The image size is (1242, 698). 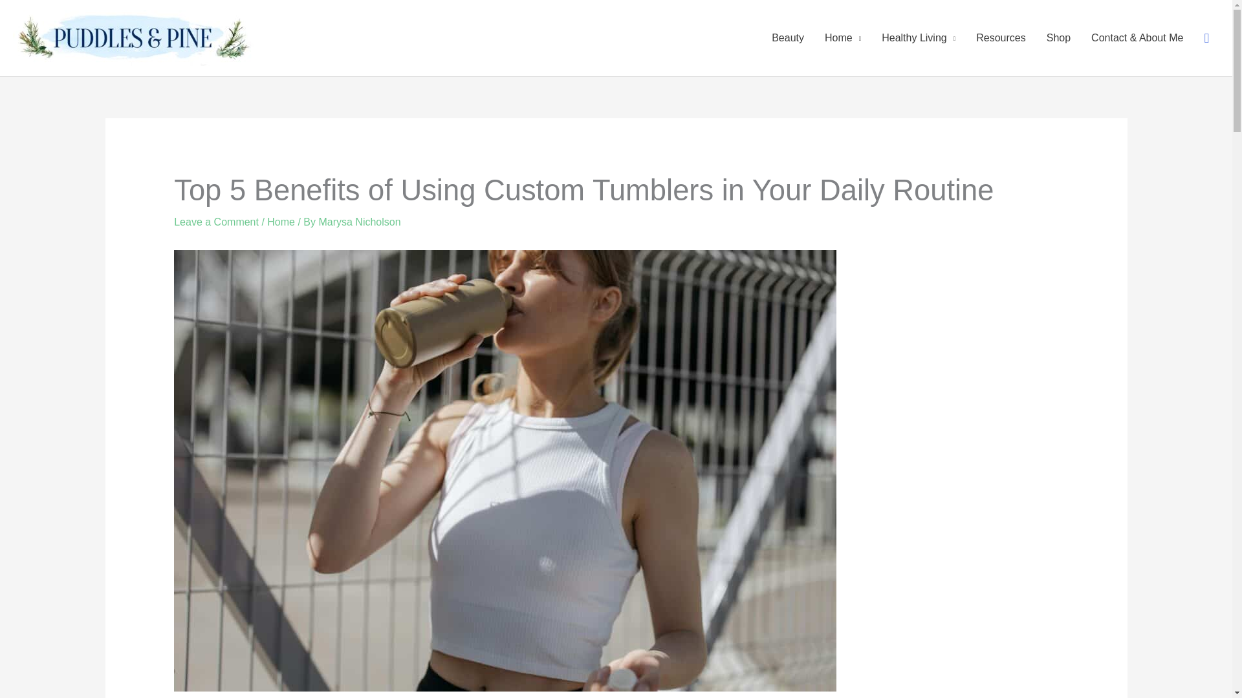 I want to click on Home, so click(x=281, y=222).